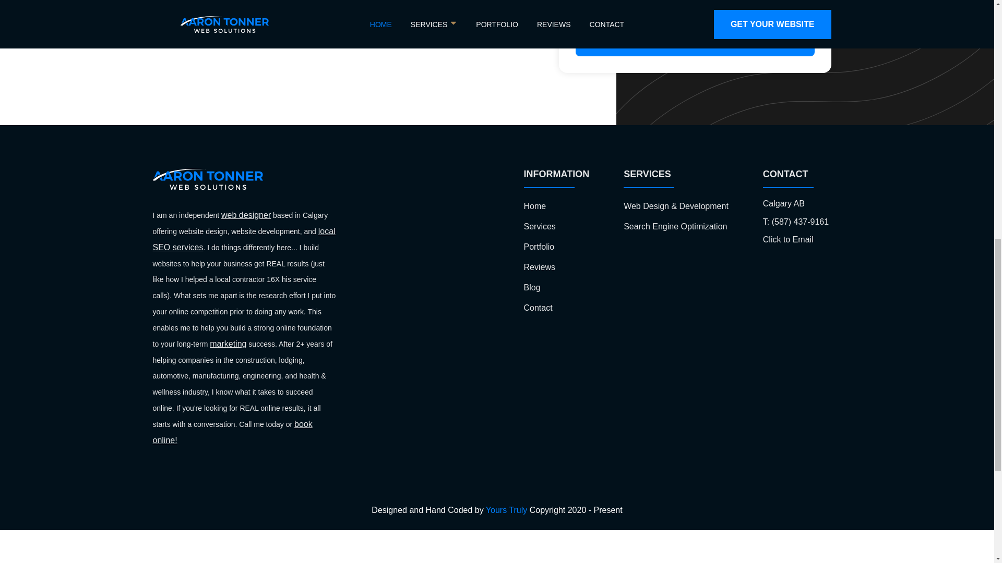 The height and width of the screenshot is (563, 1002). Describe the element at coordinates (675, 226) in the screenshot. I see `Search Engine Optimization` at that location.